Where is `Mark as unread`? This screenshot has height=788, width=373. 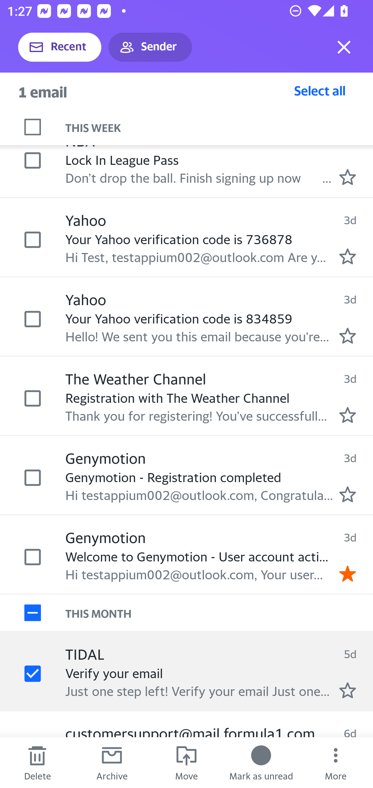
Mark as unread is located at coordinates (261, 763).